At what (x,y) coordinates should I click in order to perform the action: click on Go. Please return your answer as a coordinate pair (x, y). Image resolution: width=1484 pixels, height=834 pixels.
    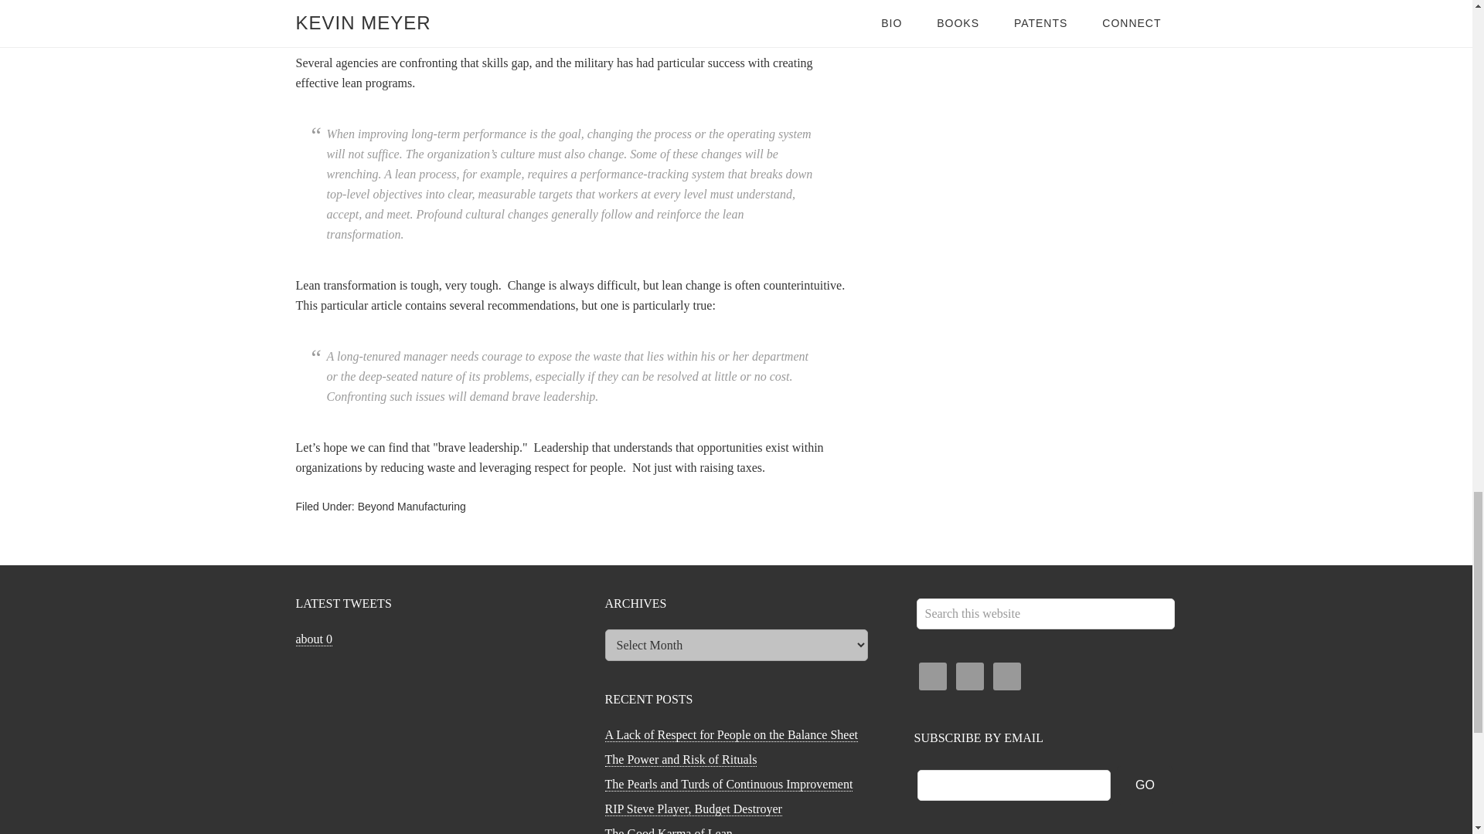
    Looking at the image, I should click on (1145, 785).